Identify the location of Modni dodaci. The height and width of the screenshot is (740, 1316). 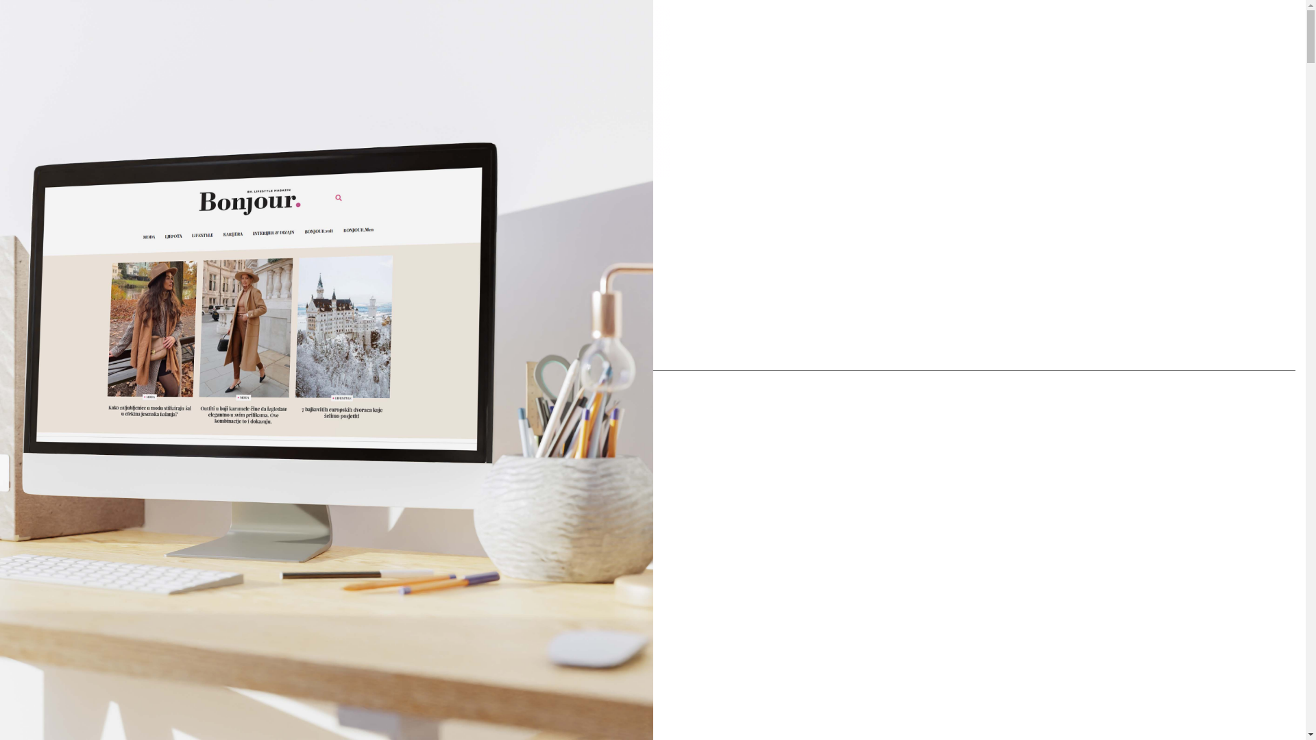
(685, 416).